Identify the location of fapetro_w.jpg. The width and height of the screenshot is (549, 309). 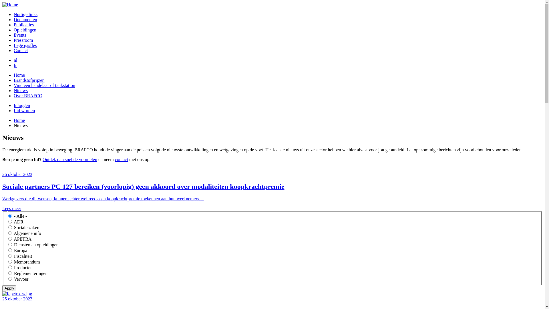
(17, 294).